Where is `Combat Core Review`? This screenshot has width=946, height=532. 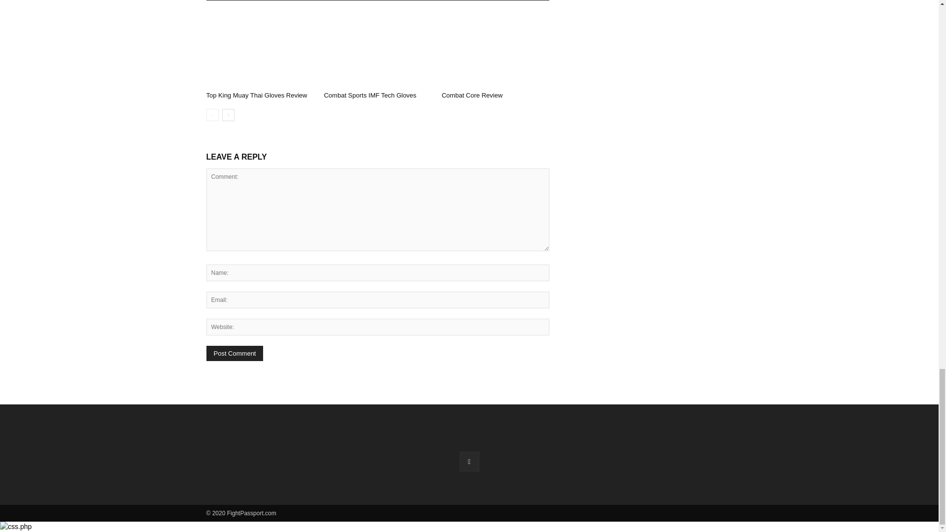 Combat Core Review is located at coordinates (495, 50).